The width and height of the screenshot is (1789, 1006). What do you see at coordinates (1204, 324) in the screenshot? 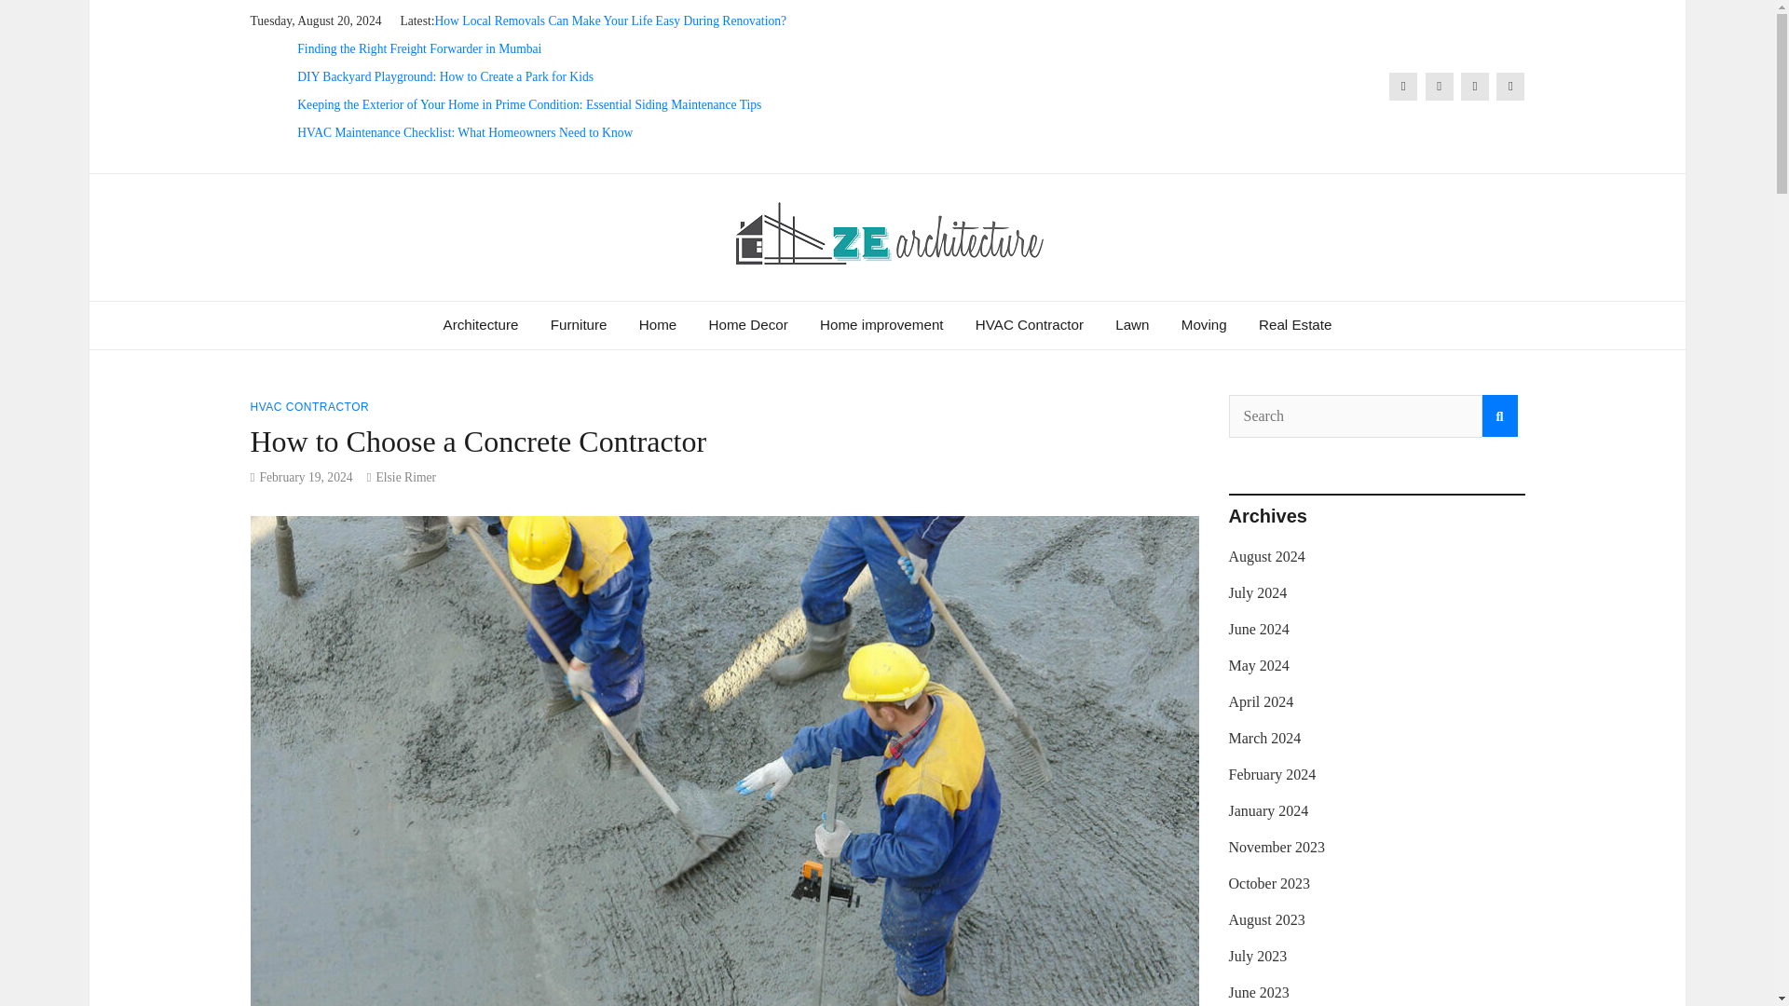
I see `Moving` at bounding box center [1204, 324].